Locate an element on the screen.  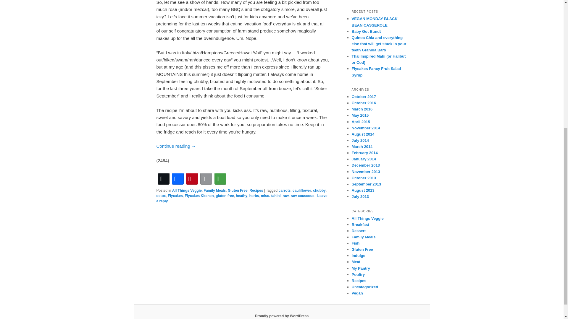
All Things Veggie is located at coordinates (187, 191).